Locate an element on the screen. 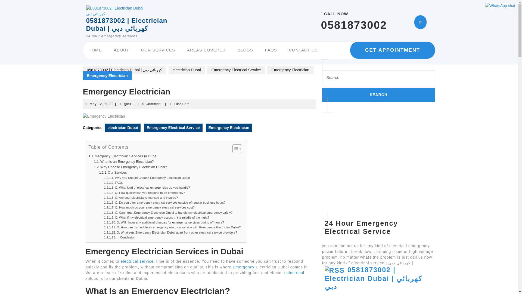 The height and width of the screenshot is (294, 522). OUR SERVICES is located at coordinates (158, 50).